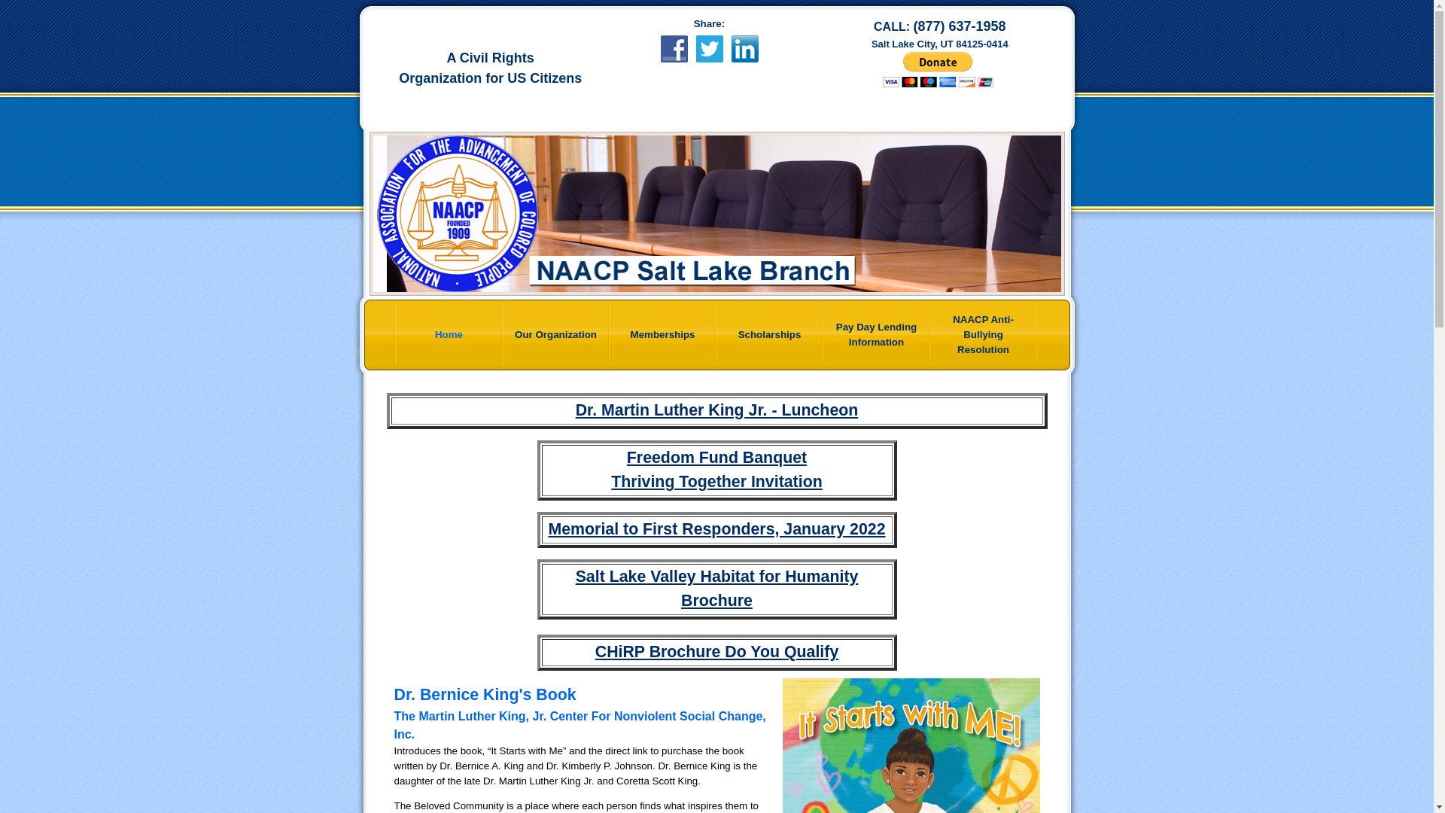  I want to click on Freedom Fund Banquet, so click(716, 458).